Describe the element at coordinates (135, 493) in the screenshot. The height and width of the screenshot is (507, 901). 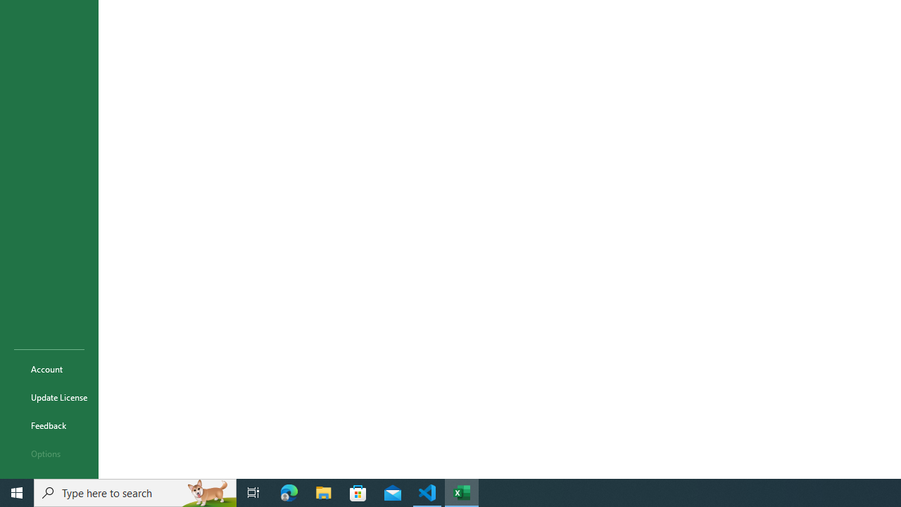
I see `Type here to search` at that location.